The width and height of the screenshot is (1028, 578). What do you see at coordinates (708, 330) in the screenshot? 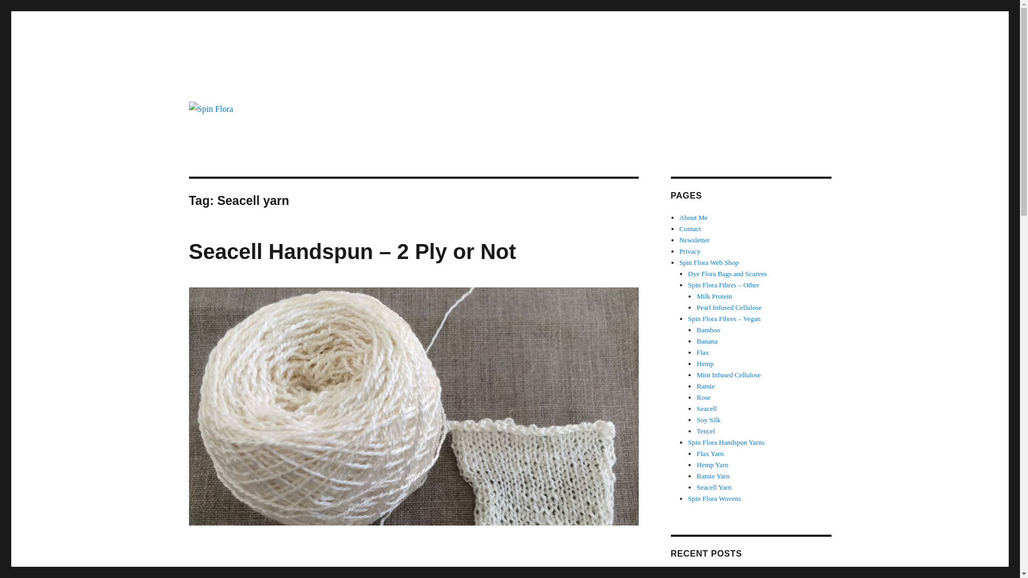
I see `Bamboo` at bounding box center [708, 330].